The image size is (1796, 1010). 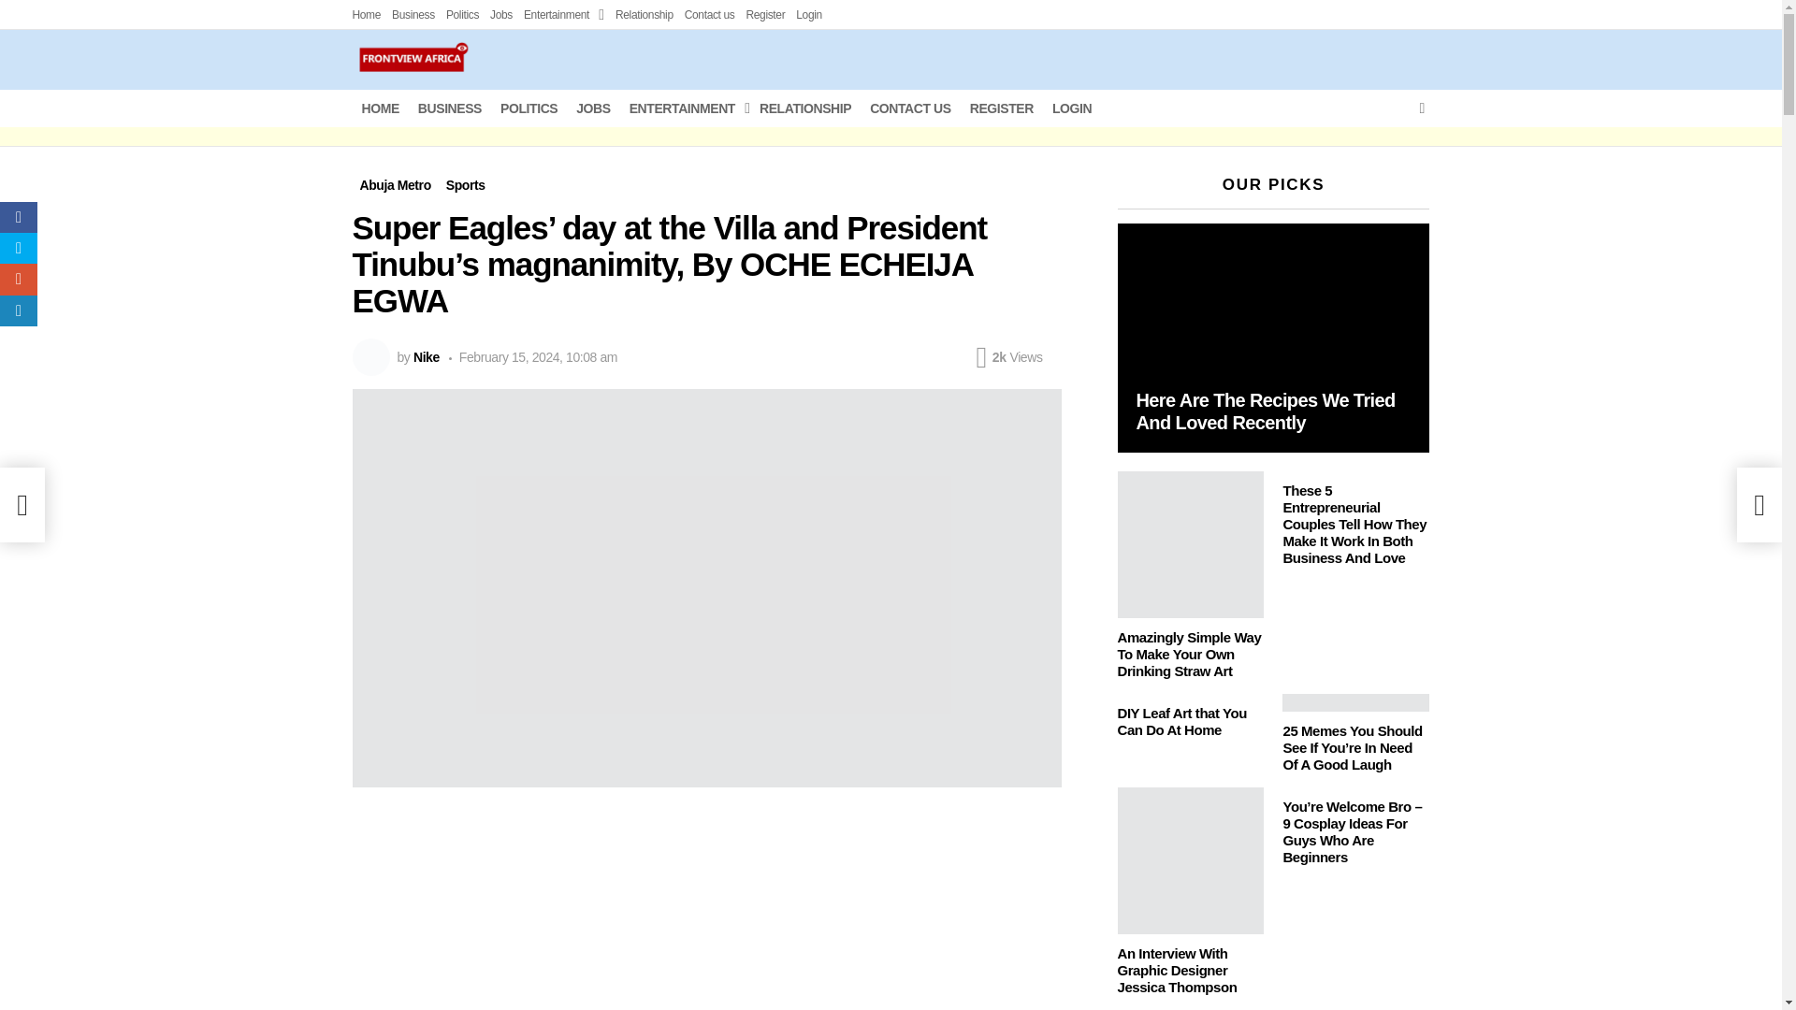 What do you see at coordinates (593, 108) in the screenshot?
I see `JOBS` at bounding box center [593, 108].